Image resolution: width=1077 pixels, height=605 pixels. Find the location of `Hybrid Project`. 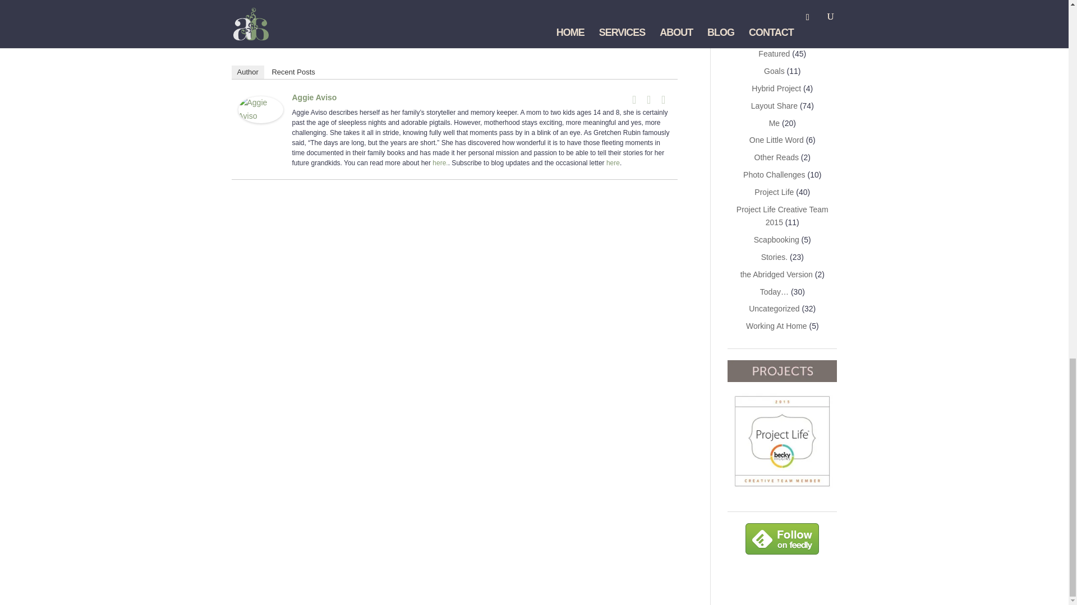

Hybrid Project is located at coordinates (776, 89).